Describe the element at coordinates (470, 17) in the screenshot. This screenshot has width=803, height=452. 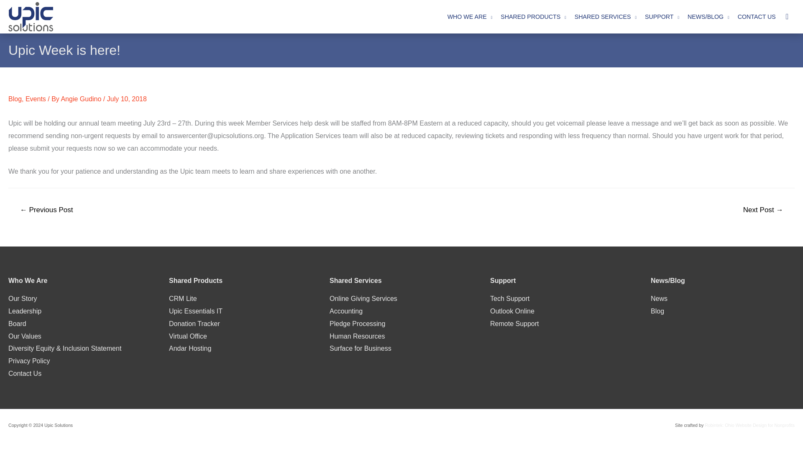
I see `WHO WE ARE` at that location.